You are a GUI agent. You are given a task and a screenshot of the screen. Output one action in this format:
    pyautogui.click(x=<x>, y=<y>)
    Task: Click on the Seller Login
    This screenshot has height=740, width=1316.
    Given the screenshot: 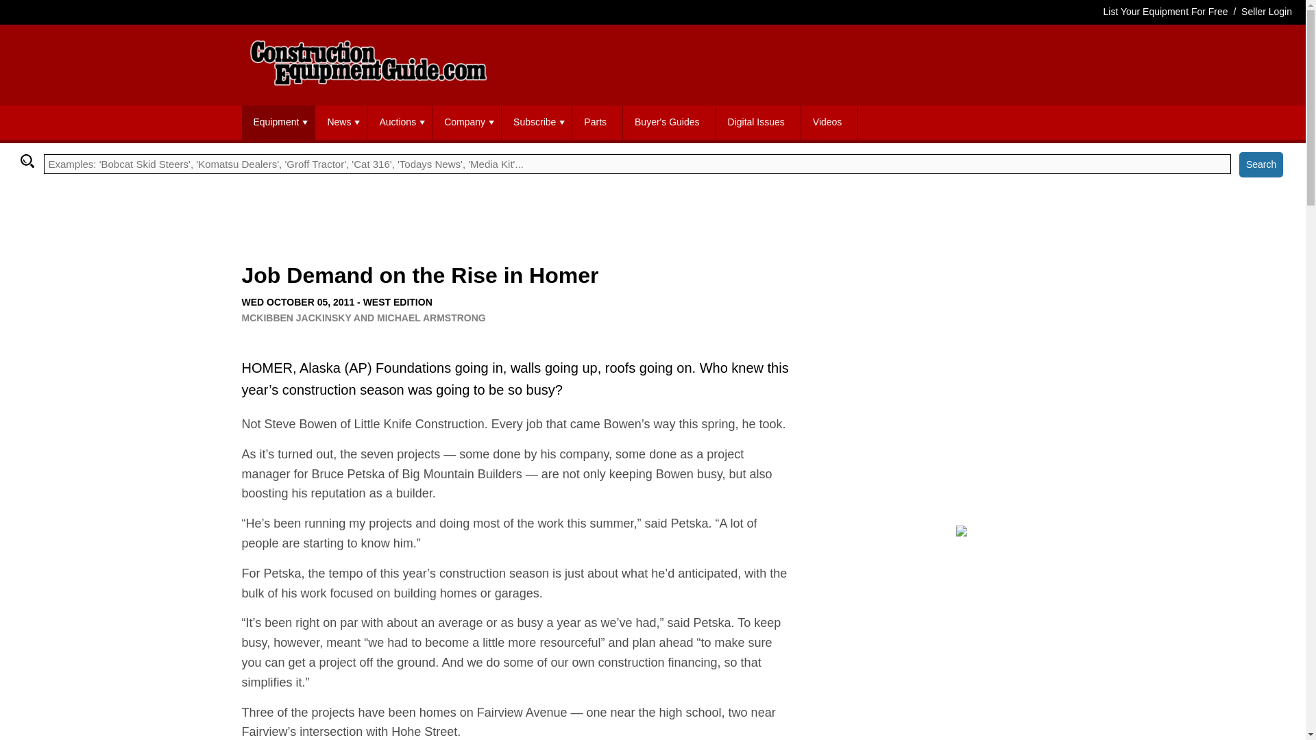 What is the action you would take?
    pyautogui.click(x=1267, y=11)
    